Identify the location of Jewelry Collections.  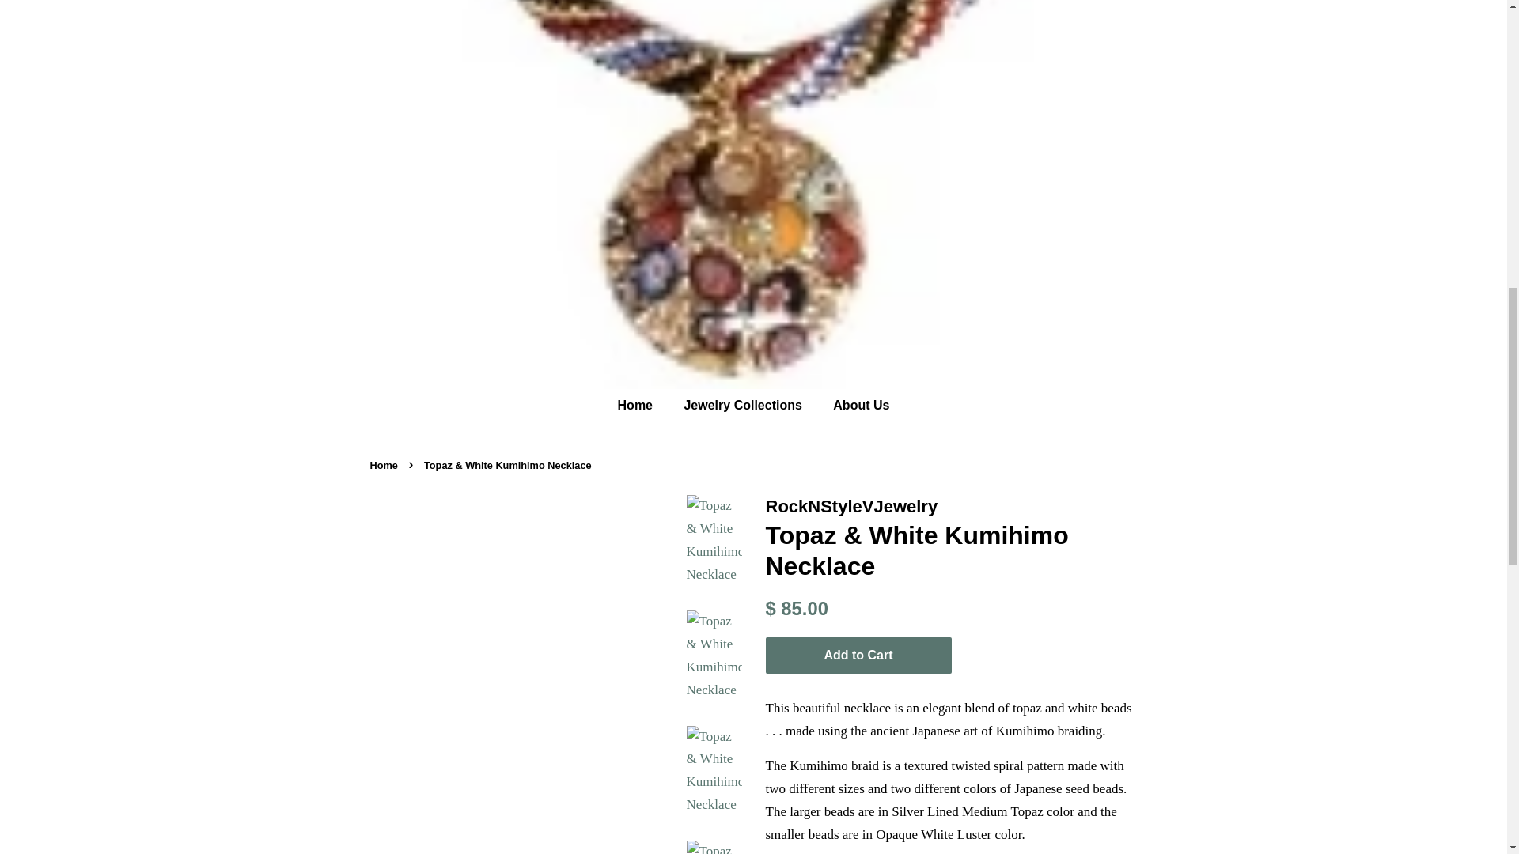
(744, 405).